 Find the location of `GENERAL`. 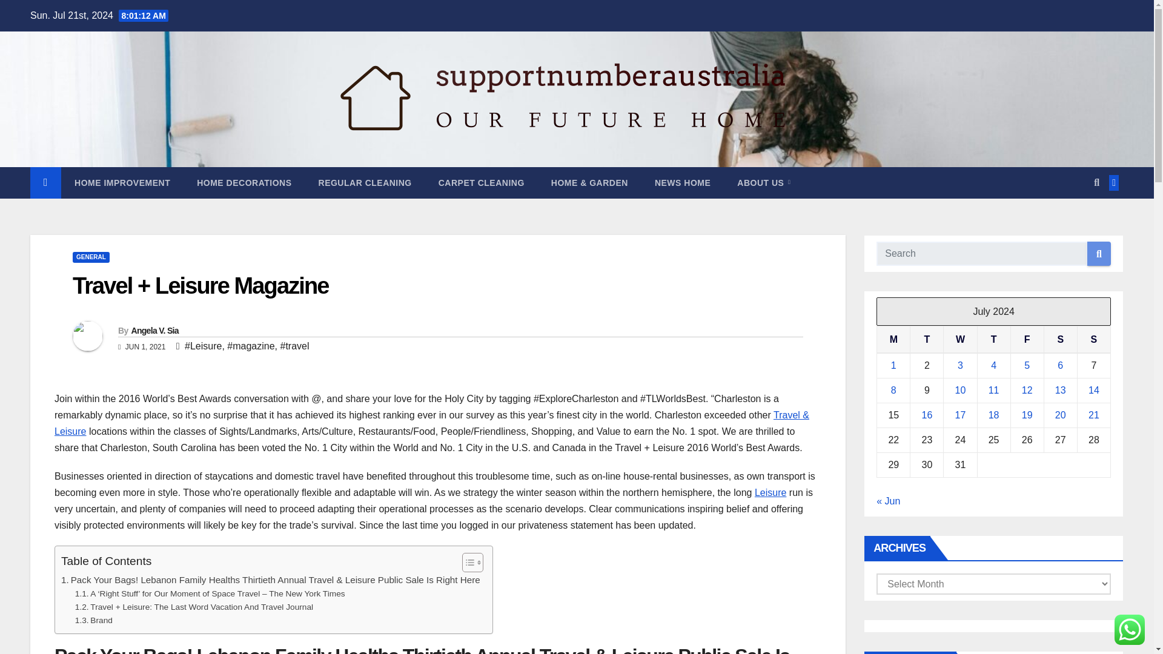

GENERAL is located at coordinates (91, 257).